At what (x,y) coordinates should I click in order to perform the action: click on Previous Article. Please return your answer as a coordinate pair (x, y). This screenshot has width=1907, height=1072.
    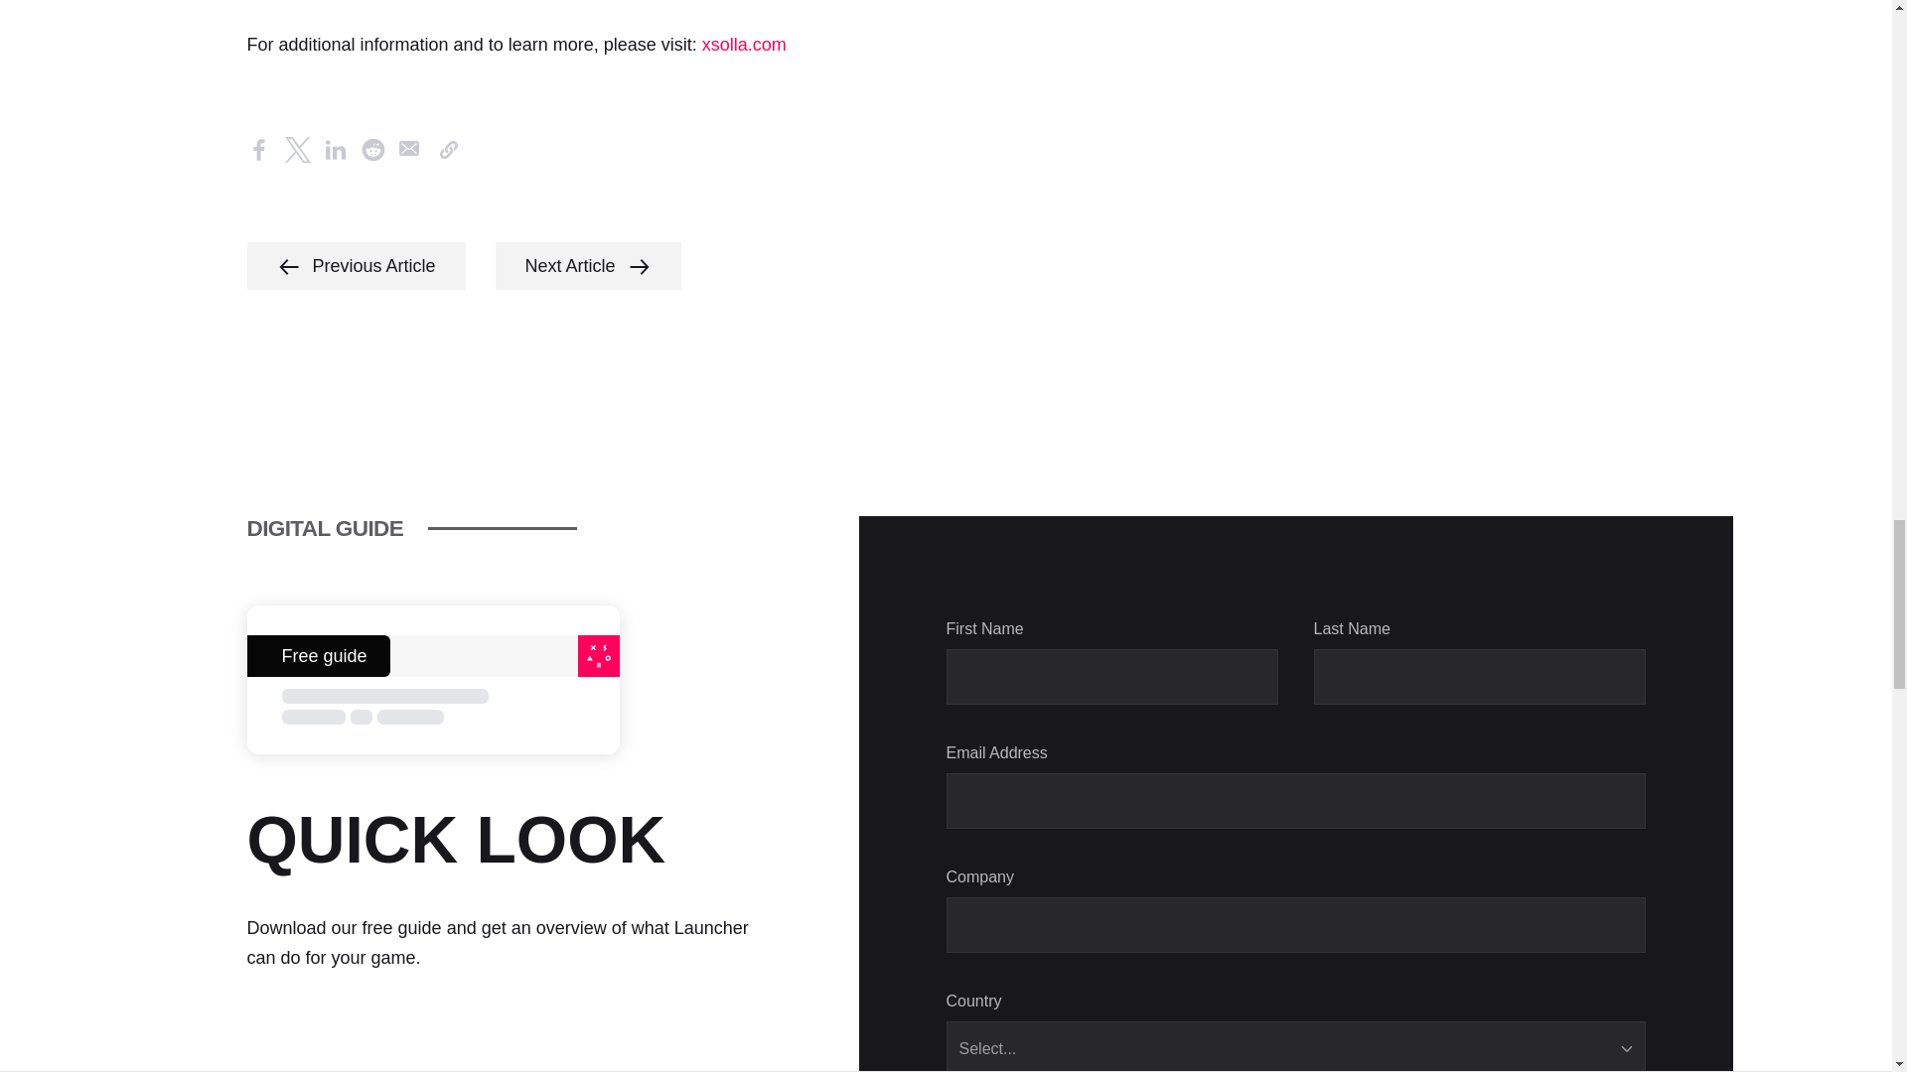
    Looking at the image, I should click on (356, 266).